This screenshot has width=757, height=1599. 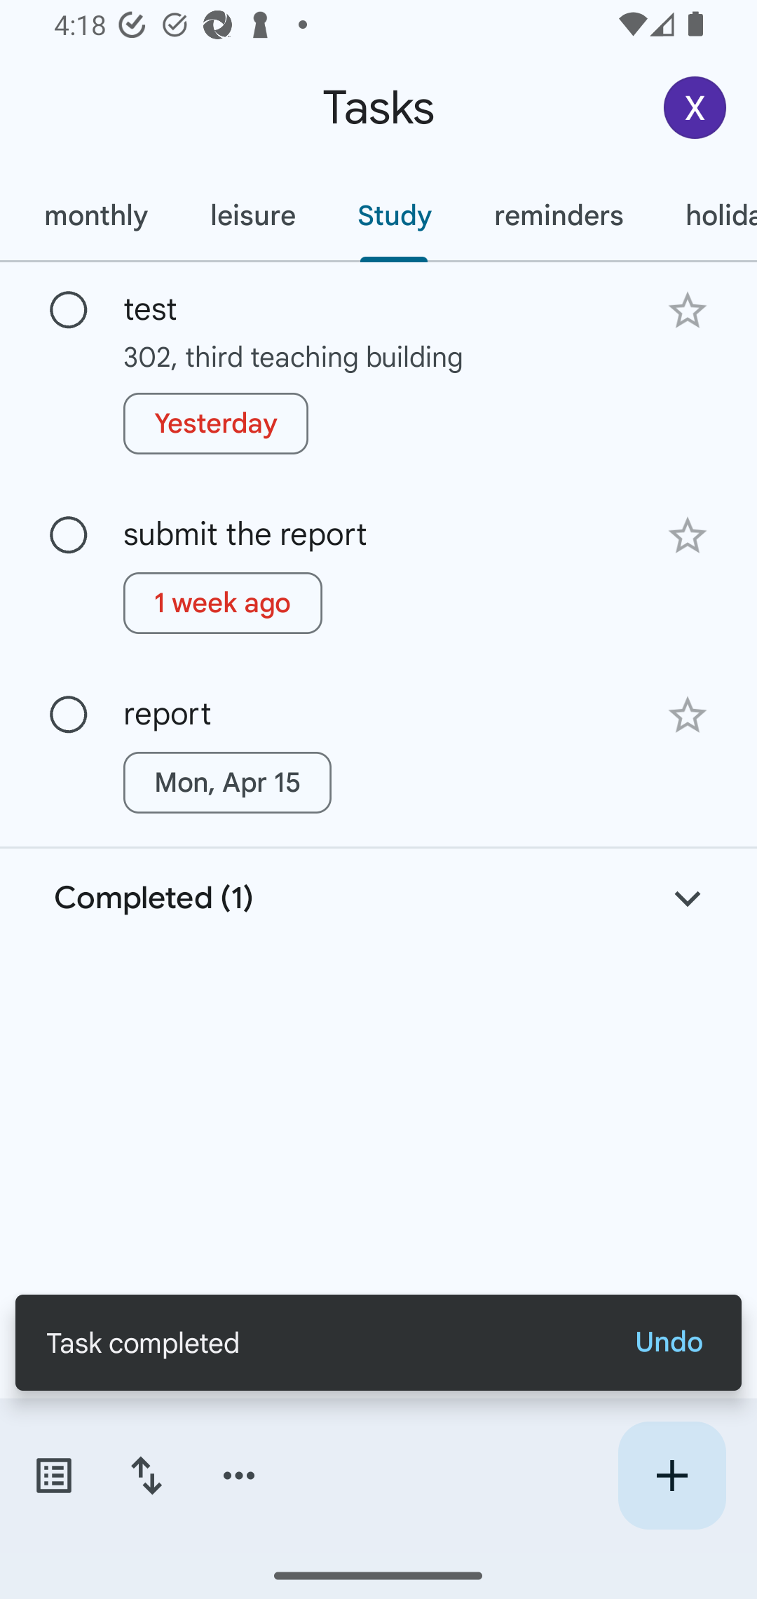 I want to click on 1 week ago, so click(x=223, y=602).